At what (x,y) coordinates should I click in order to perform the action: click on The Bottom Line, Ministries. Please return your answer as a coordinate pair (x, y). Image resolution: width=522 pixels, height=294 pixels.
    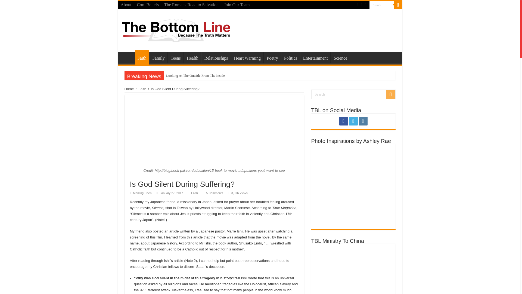
    Looking at the image, I should click on (176, 29).